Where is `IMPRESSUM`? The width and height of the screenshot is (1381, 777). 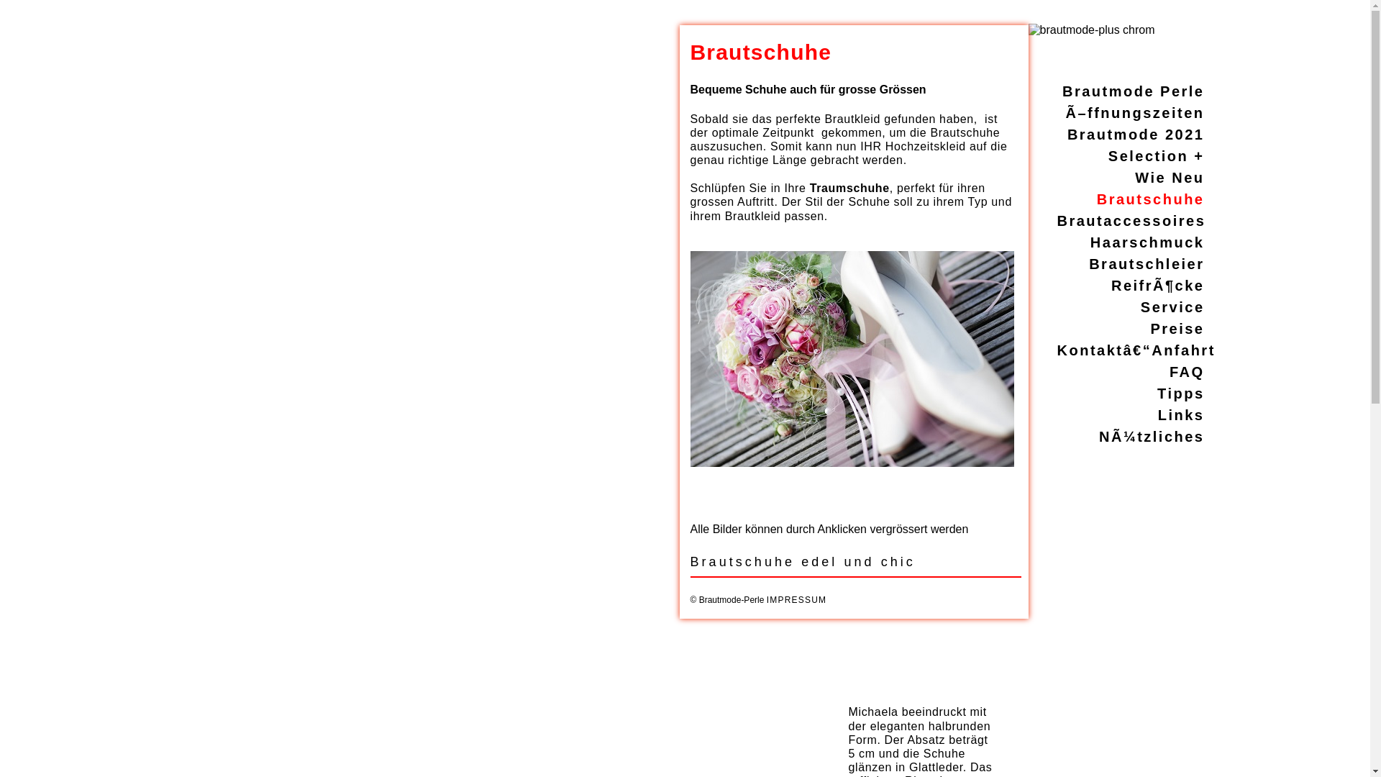 IMPRESSUM is located at coordinates (797, 600).